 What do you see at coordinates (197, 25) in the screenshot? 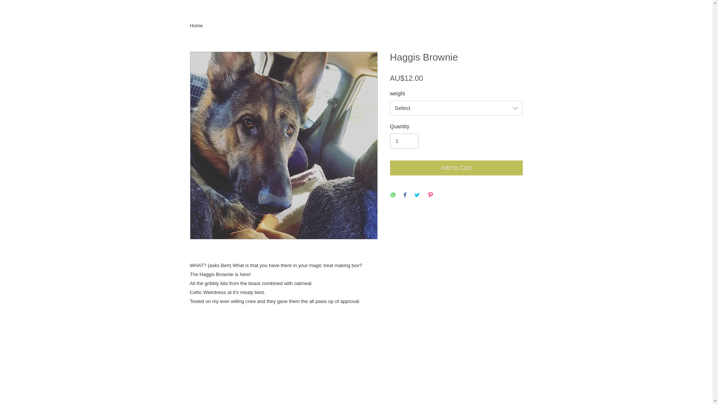
I see `Home` at bounding box center [197, 25].